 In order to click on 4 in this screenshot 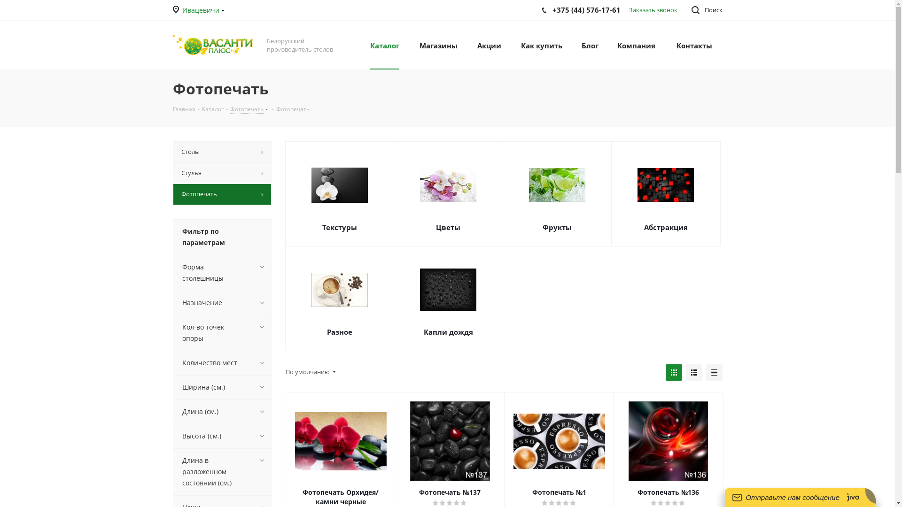, I will do `click(567, 503)`.